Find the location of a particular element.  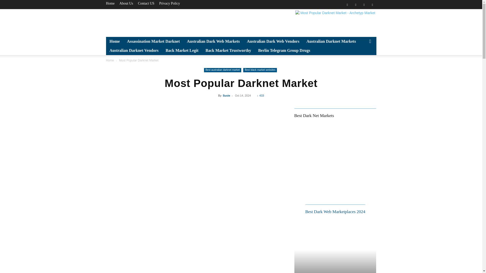

Australian Dark Web Vendors is located at coordinates (273, 41).